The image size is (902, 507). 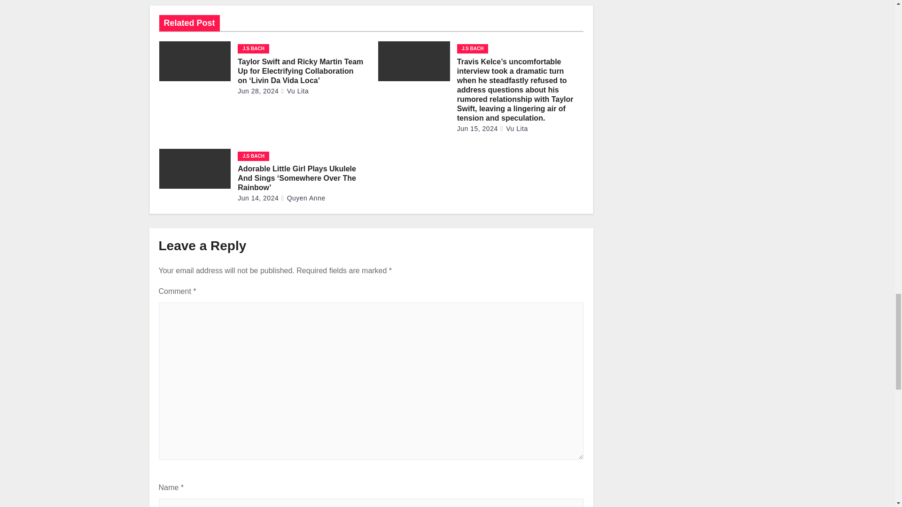 What do you see at coordinates (295, 91) in the screenshot?
I see `Vu Lita` at bounding box center [295, 91].